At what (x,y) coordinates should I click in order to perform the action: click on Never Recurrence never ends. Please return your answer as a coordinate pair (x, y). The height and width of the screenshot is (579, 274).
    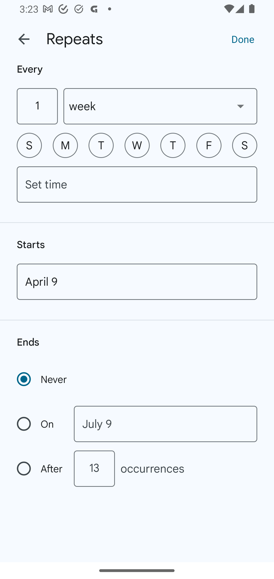
    Looking at the image, I should click on (42, 379).